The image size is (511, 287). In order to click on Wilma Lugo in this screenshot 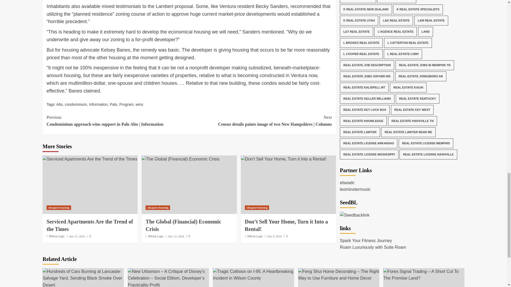, I will do `click(156, 236)`.